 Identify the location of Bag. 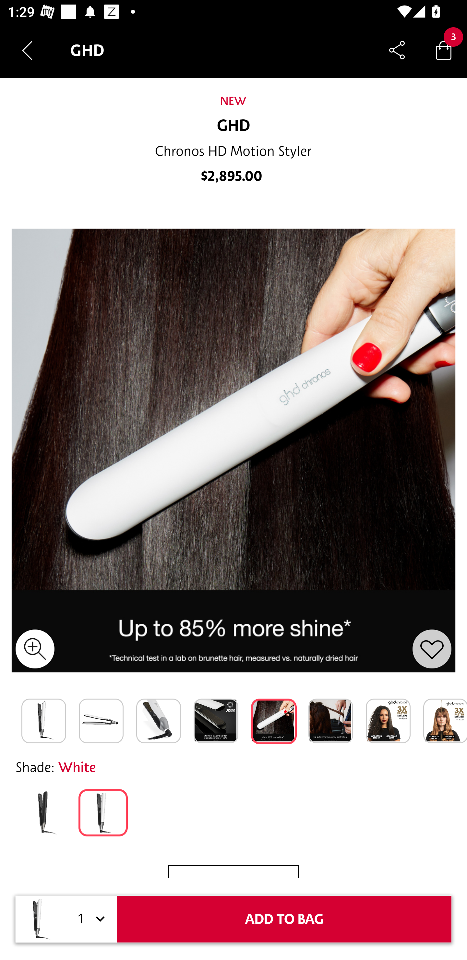
(444, 50).